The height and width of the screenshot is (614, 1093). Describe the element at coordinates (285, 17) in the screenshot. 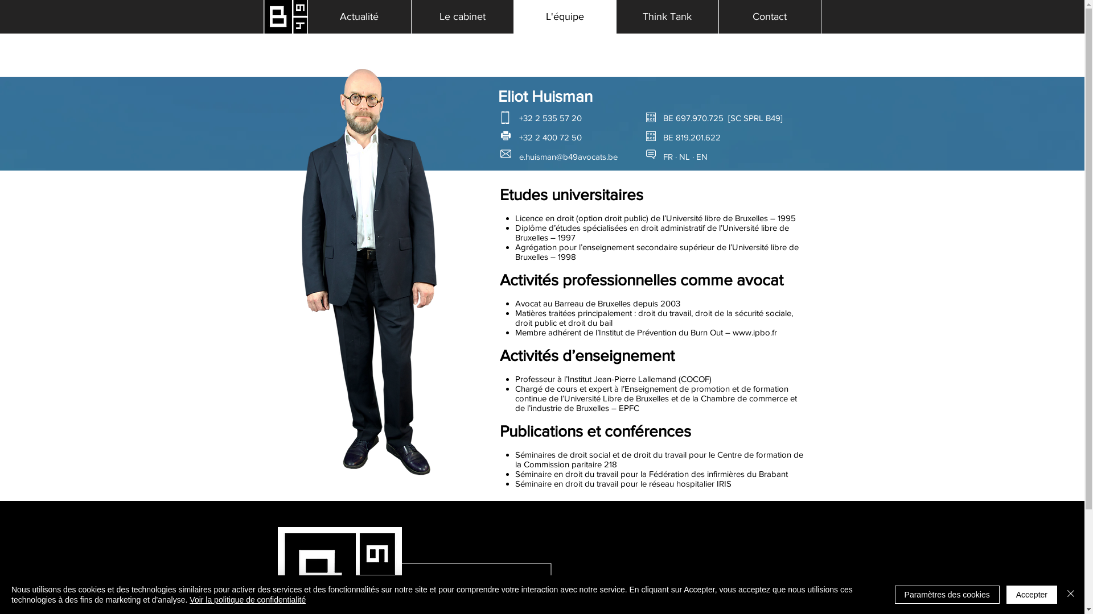

I see `Accueil` at that location.